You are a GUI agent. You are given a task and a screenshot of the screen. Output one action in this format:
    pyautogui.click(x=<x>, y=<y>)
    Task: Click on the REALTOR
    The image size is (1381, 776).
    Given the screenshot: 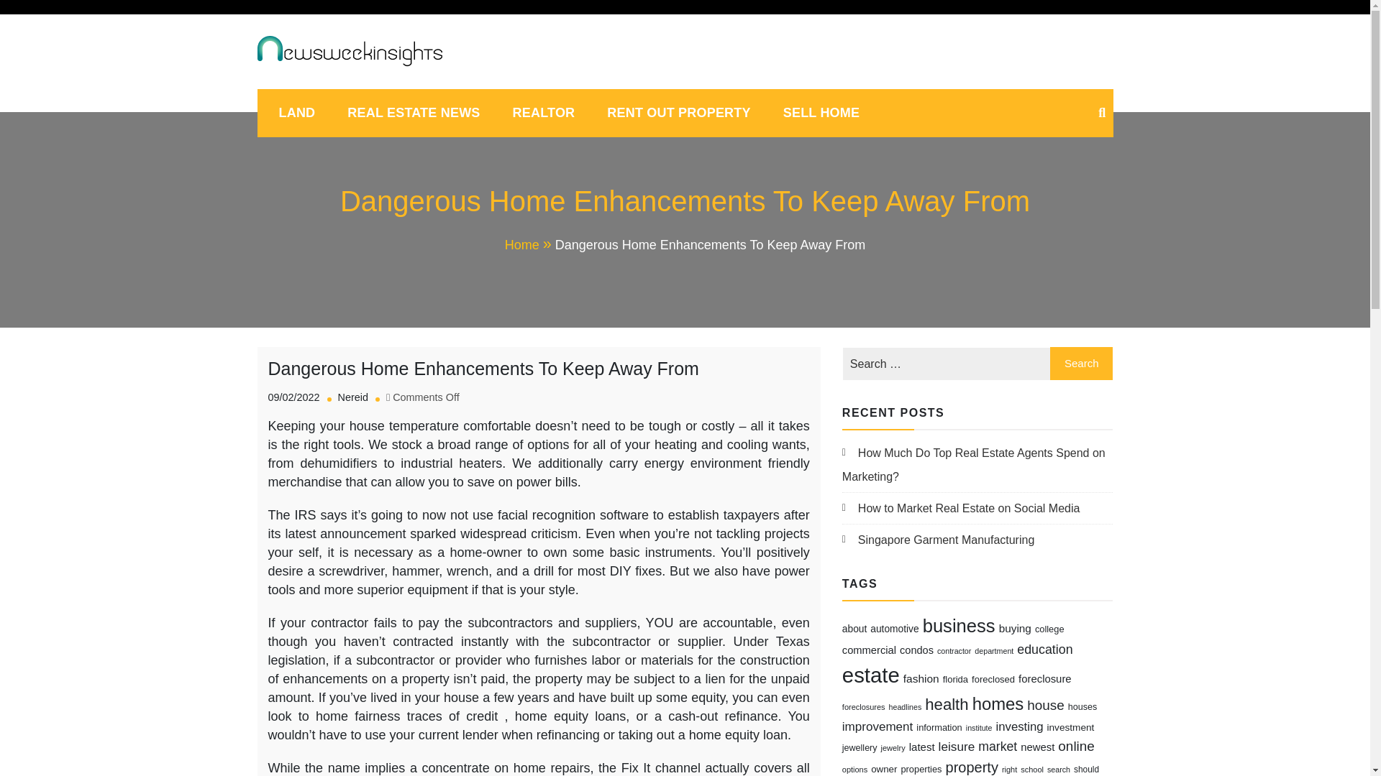 What is the action you would take?
    pyautogui.click(x=544, y=113)
    